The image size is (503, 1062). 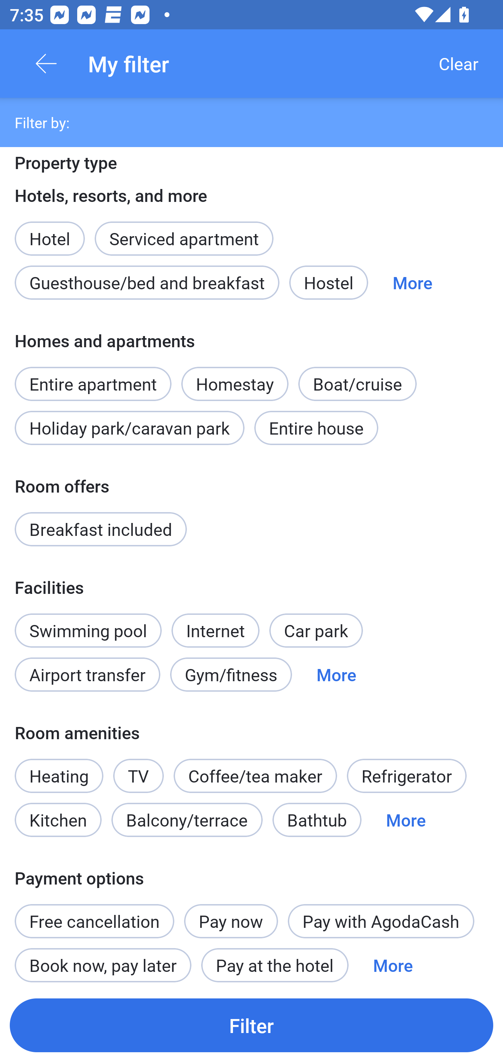 What do you see at coordinates (184, 231) in the screenshot?
I see `Serviced apartment` at bounding box center [184, 231].